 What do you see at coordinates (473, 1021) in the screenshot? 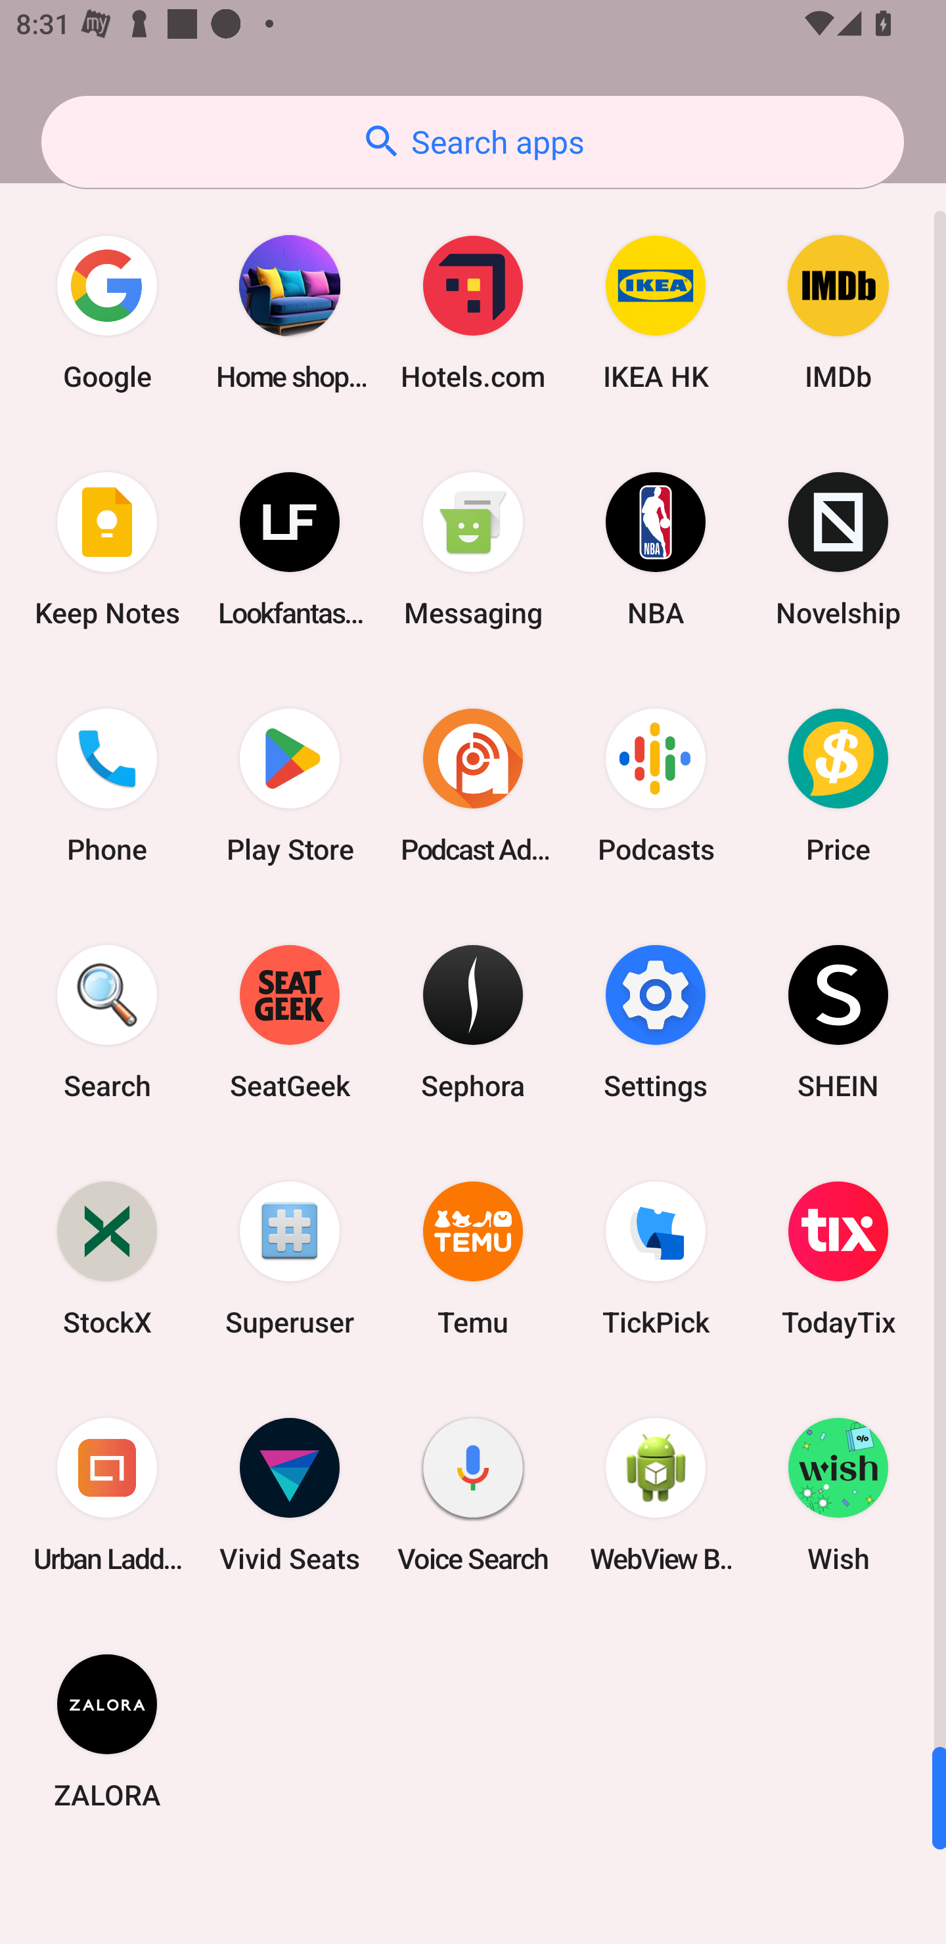
I see `Sephora` at bounding box center [473, 1021].